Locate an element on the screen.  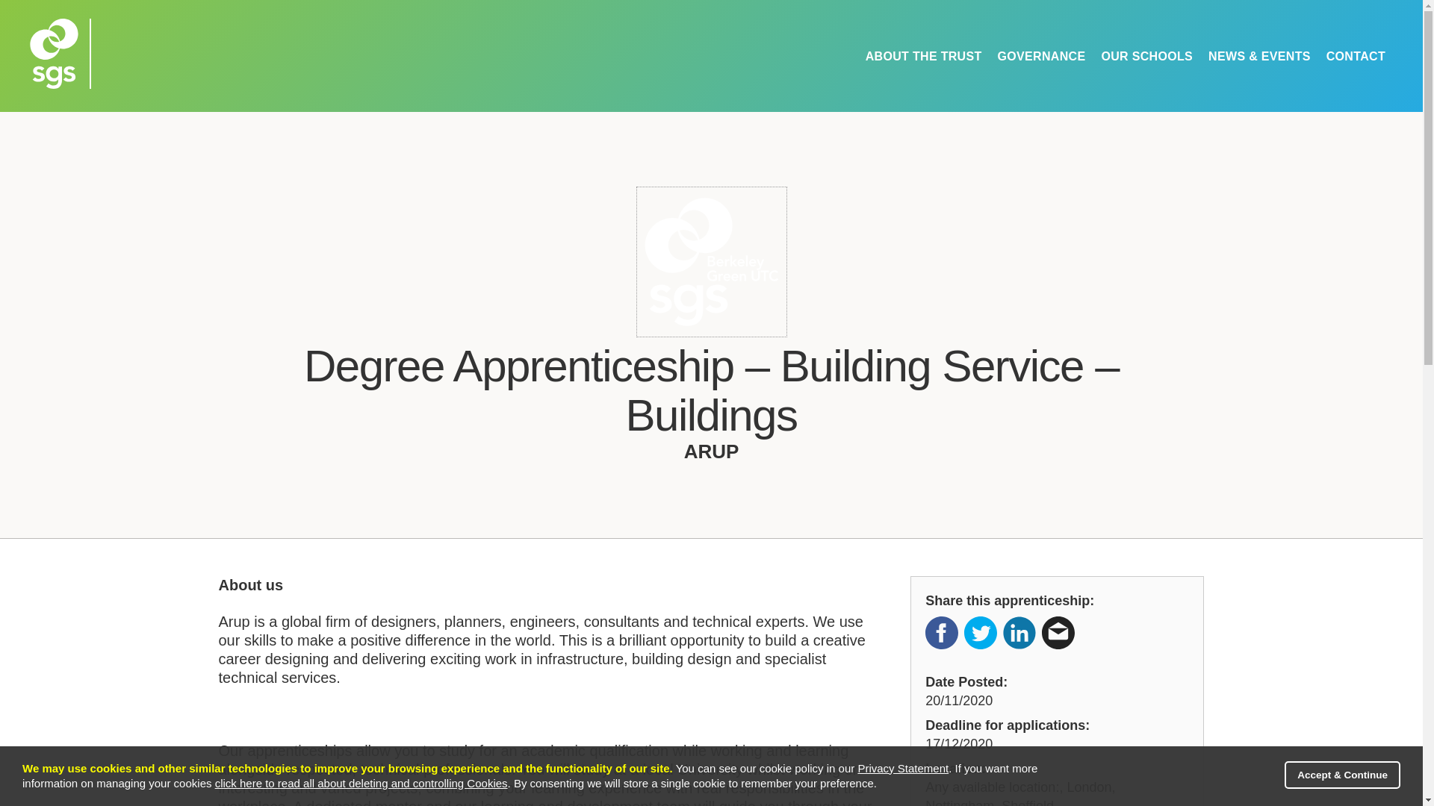
CONTACT is located at coordinates (1356, 57).